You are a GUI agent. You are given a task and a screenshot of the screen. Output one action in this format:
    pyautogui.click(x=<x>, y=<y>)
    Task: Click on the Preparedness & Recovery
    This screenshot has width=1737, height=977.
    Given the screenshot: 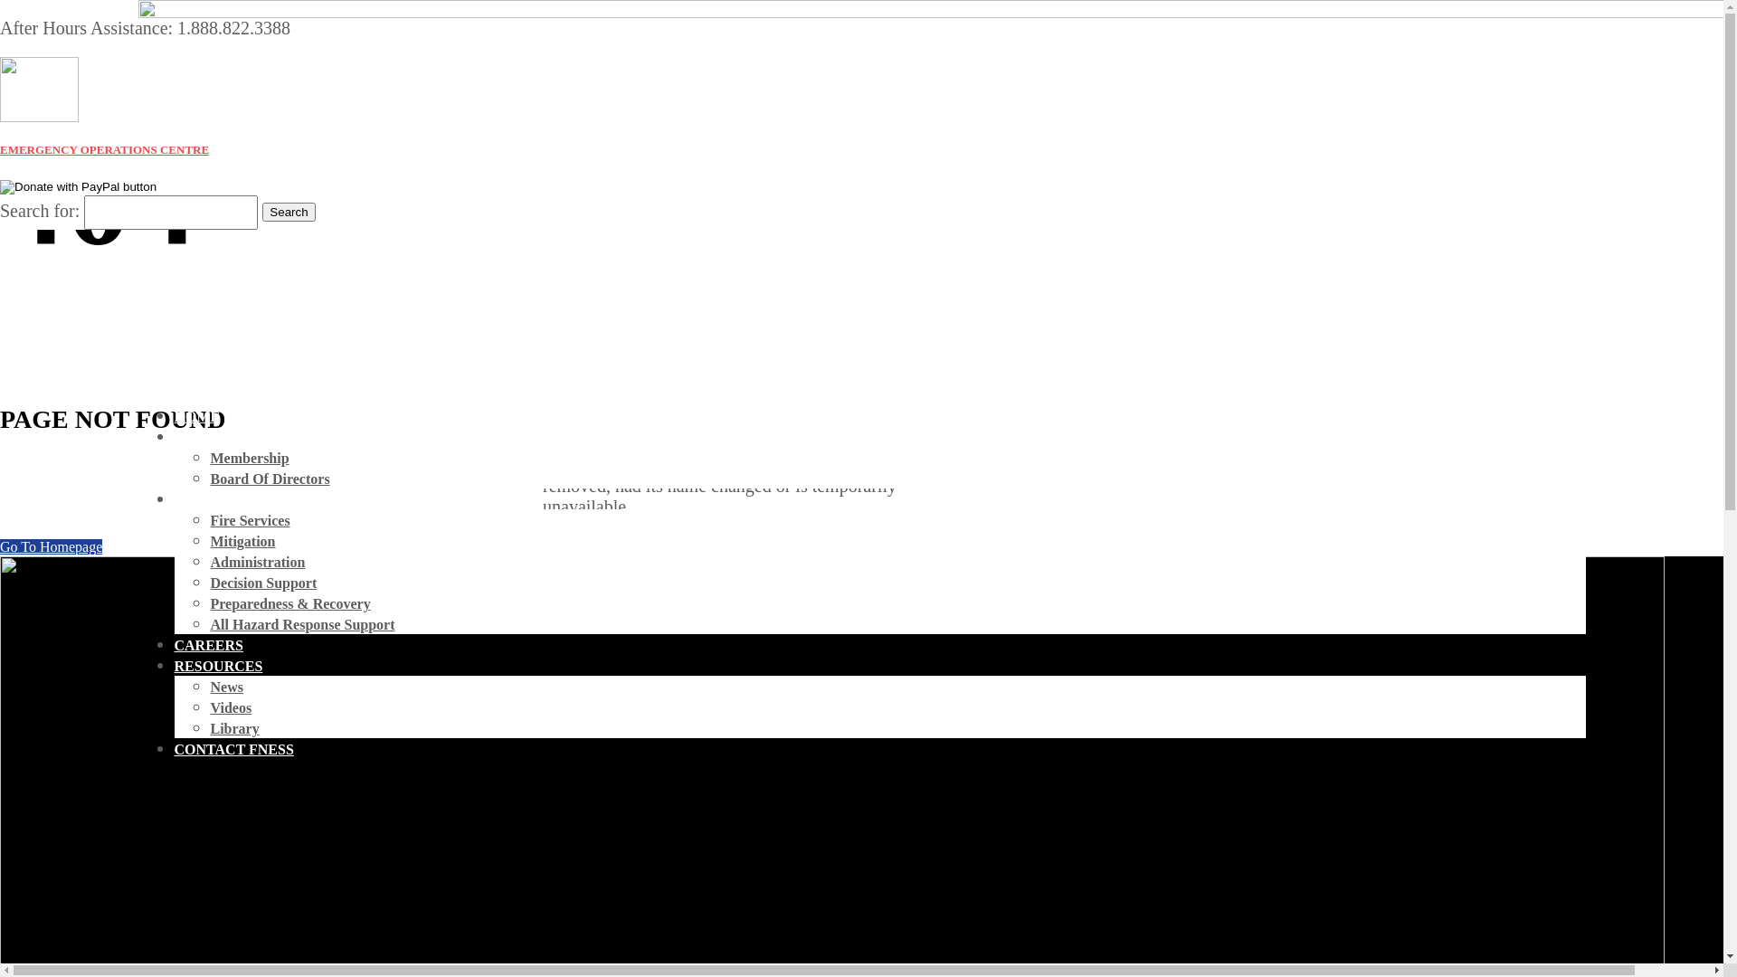 What is the action you would take?
    pyautogui.click(x=289, y=604)
    